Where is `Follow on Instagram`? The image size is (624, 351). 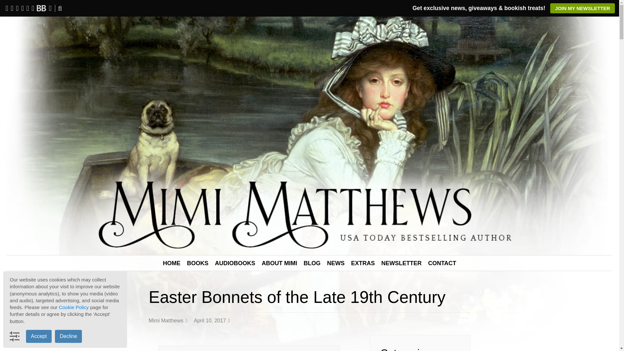
Follow on Instagram is located at coordinates (22, 8).